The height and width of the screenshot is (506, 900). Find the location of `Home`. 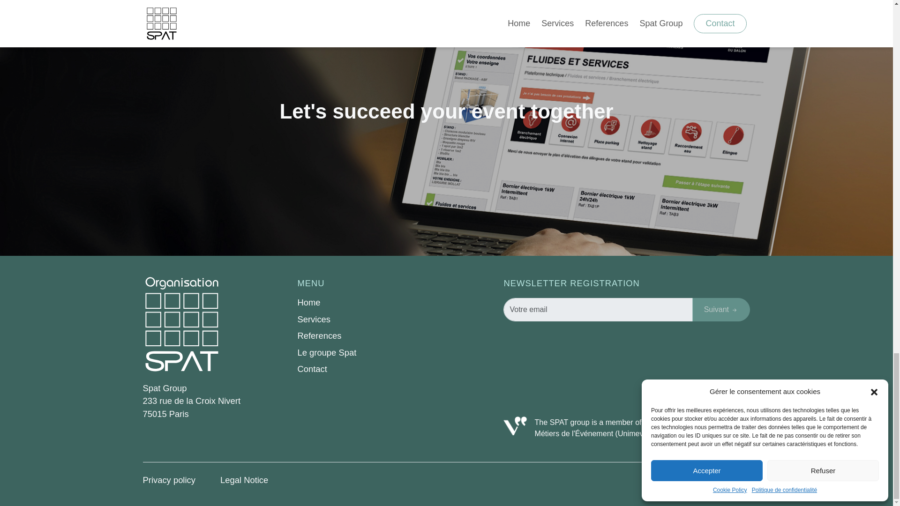

Home is located at coordinates (368, 302).